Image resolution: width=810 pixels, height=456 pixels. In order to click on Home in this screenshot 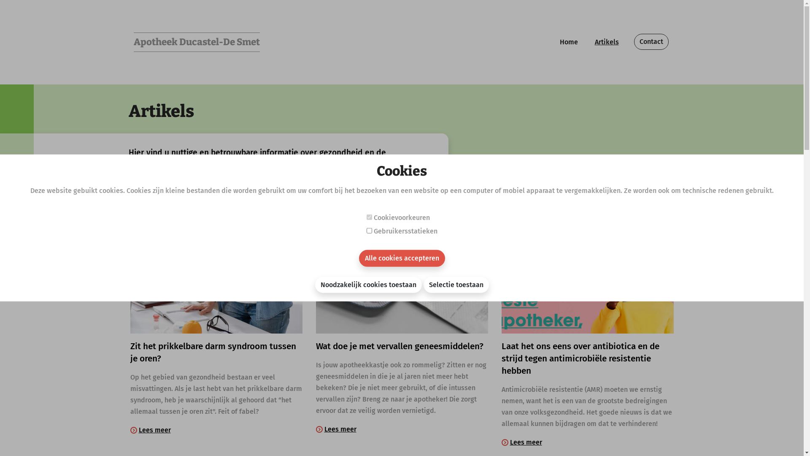, I will do `click(569, 42)`.